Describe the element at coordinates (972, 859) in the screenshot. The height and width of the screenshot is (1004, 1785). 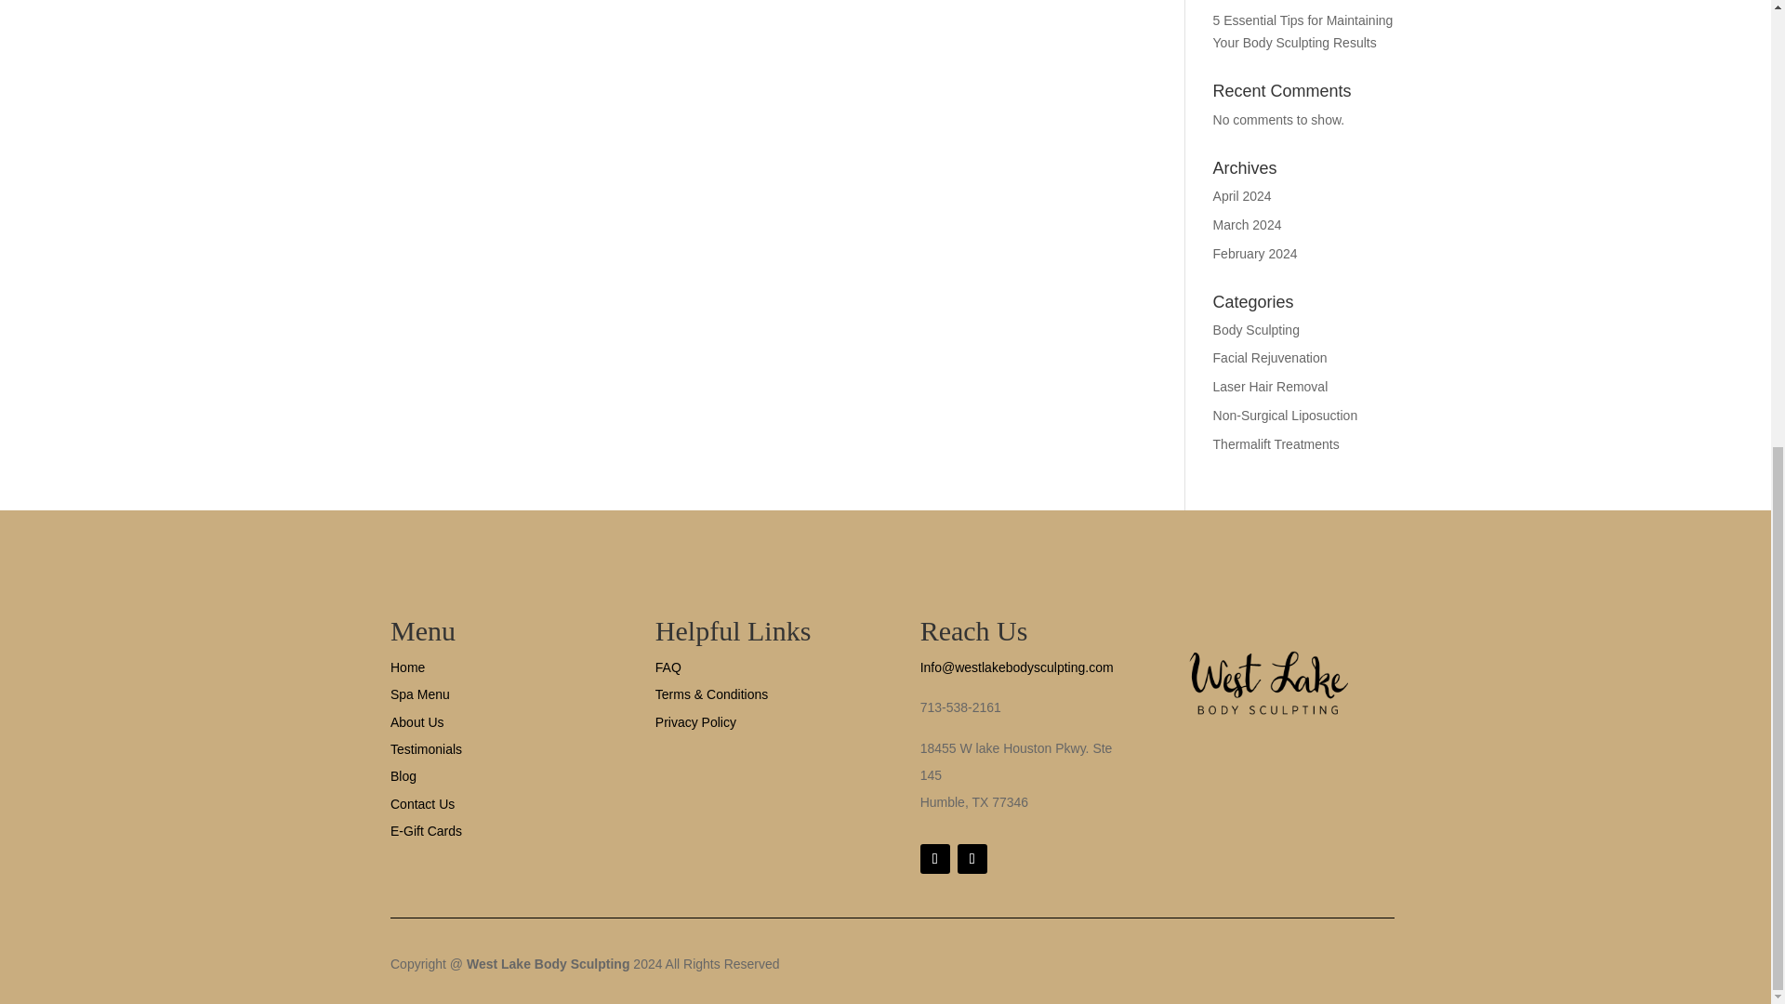
I see `Follow on Instagram` at that location.